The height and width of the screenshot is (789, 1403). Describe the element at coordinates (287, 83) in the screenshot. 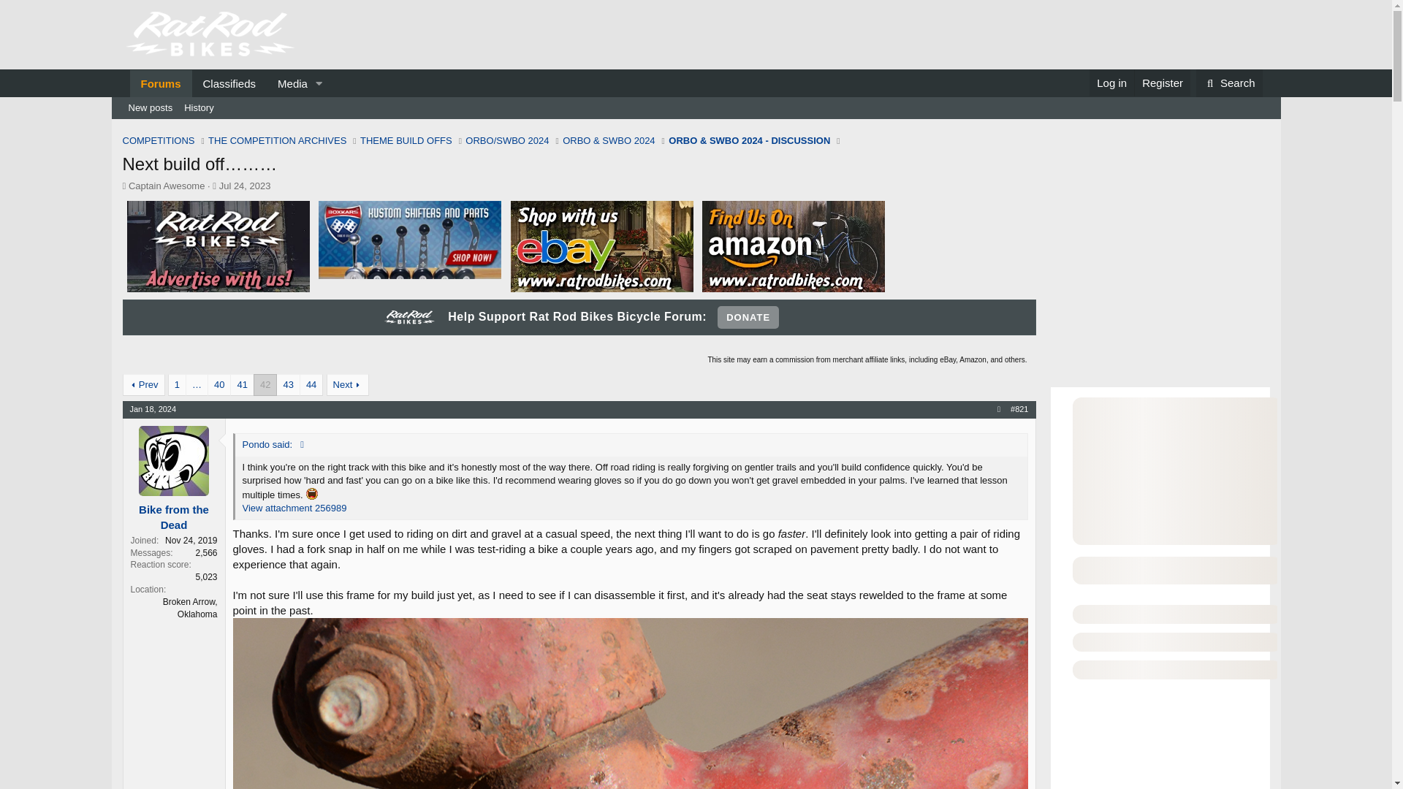

I see `Media` at that location.